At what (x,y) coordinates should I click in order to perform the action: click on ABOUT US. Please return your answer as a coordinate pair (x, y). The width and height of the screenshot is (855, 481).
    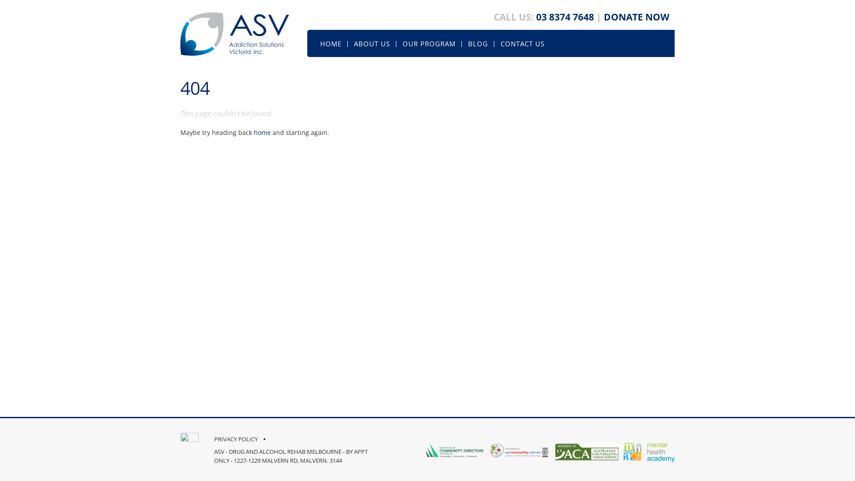
    Looking at the image, I should click on (372, 44).